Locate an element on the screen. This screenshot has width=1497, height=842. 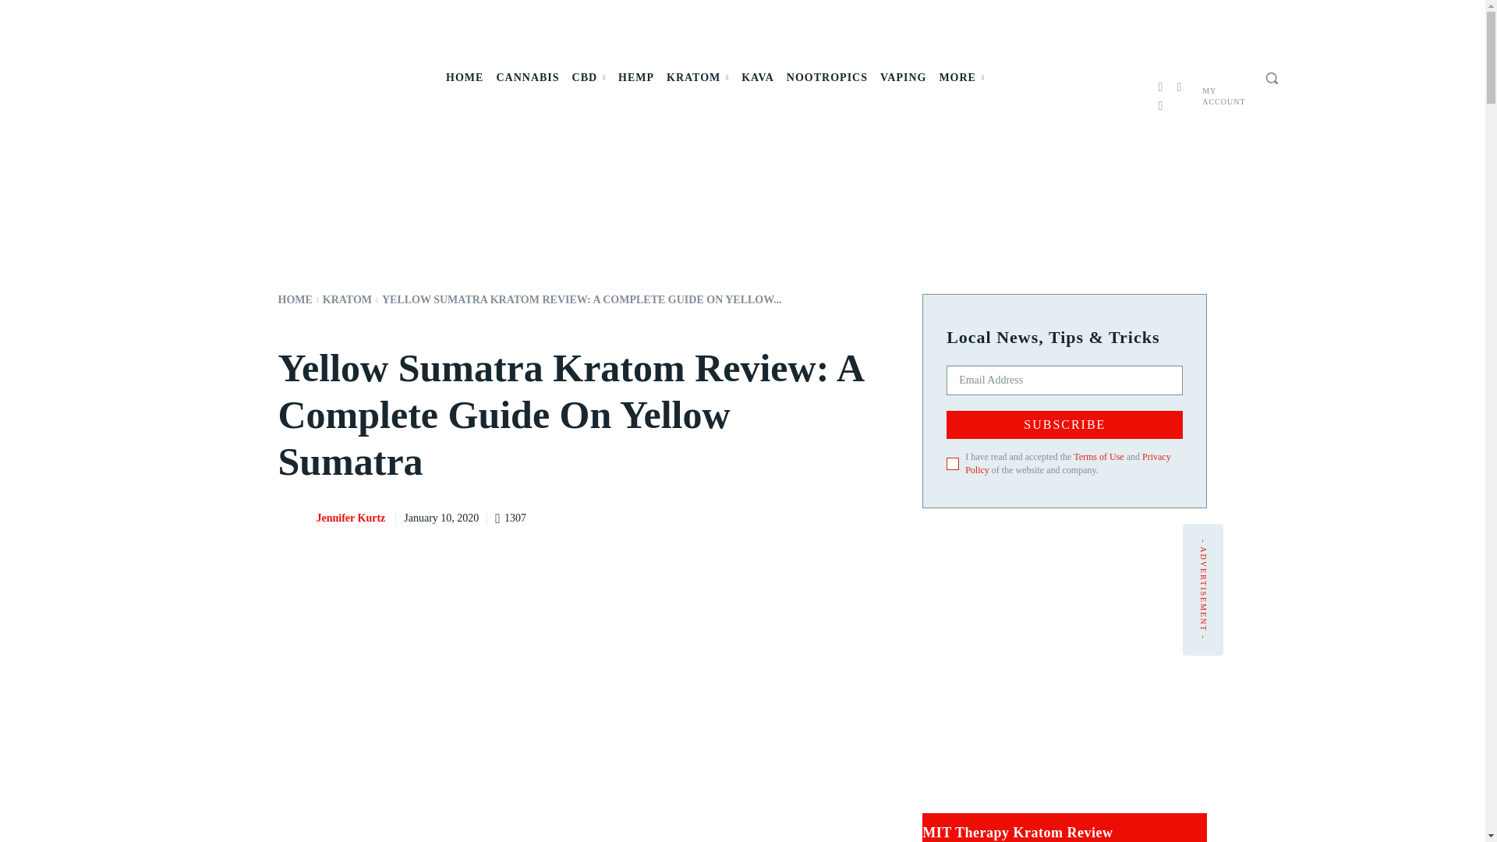
Jennifer Kurtz is located at coordinates (295, 518).